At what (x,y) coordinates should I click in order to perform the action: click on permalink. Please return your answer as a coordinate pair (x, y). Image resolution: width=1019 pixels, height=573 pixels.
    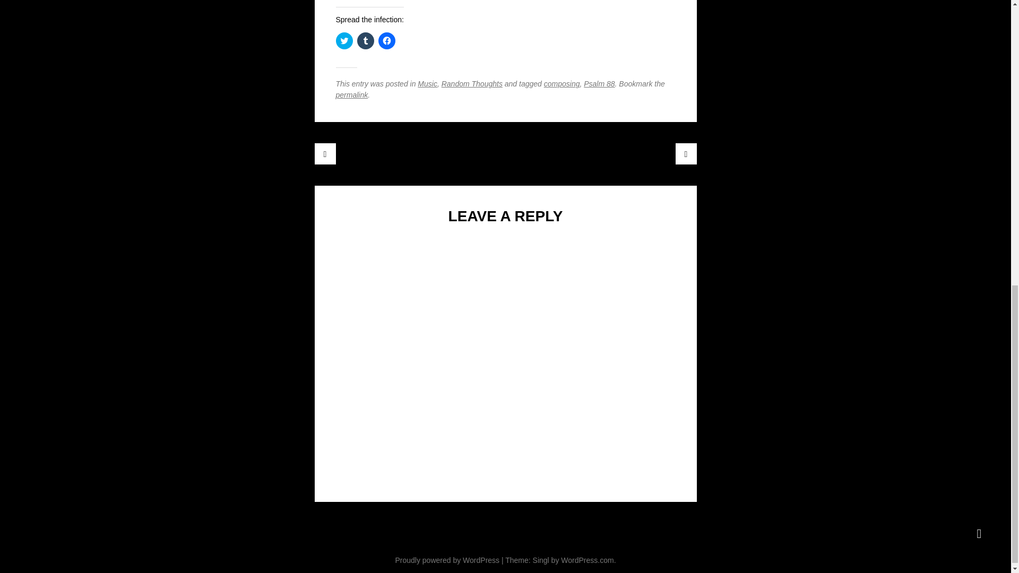
    Looking at the image, I should click on (351, 94).